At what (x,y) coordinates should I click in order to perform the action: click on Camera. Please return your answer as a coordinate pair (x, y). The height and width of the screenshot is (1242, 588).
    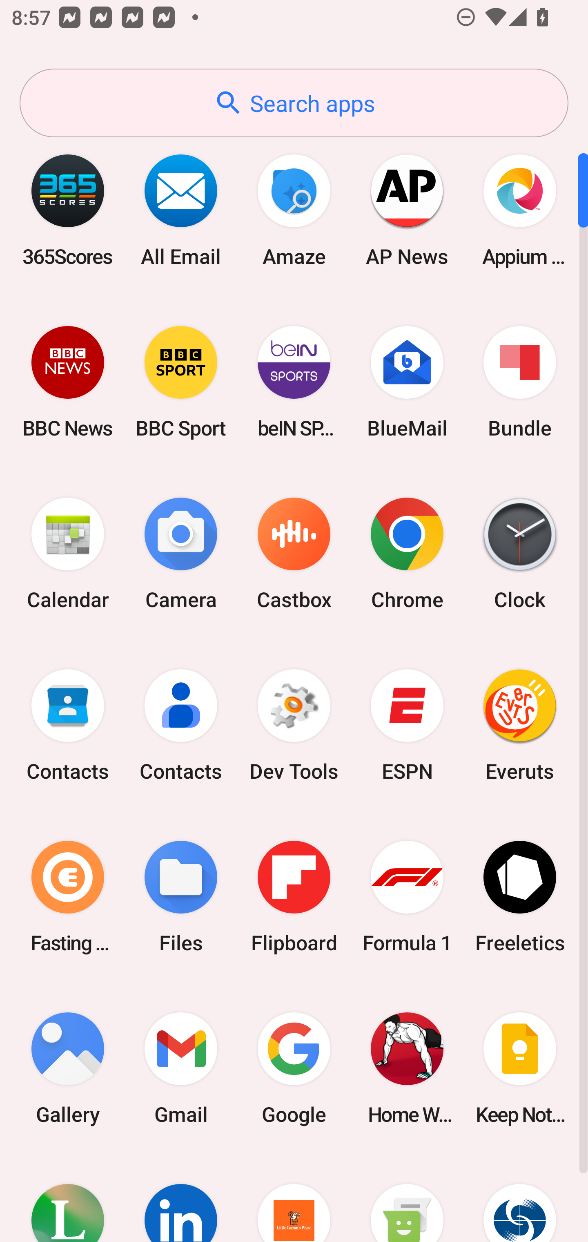
    Looking at the image, I should click on (181, 554).